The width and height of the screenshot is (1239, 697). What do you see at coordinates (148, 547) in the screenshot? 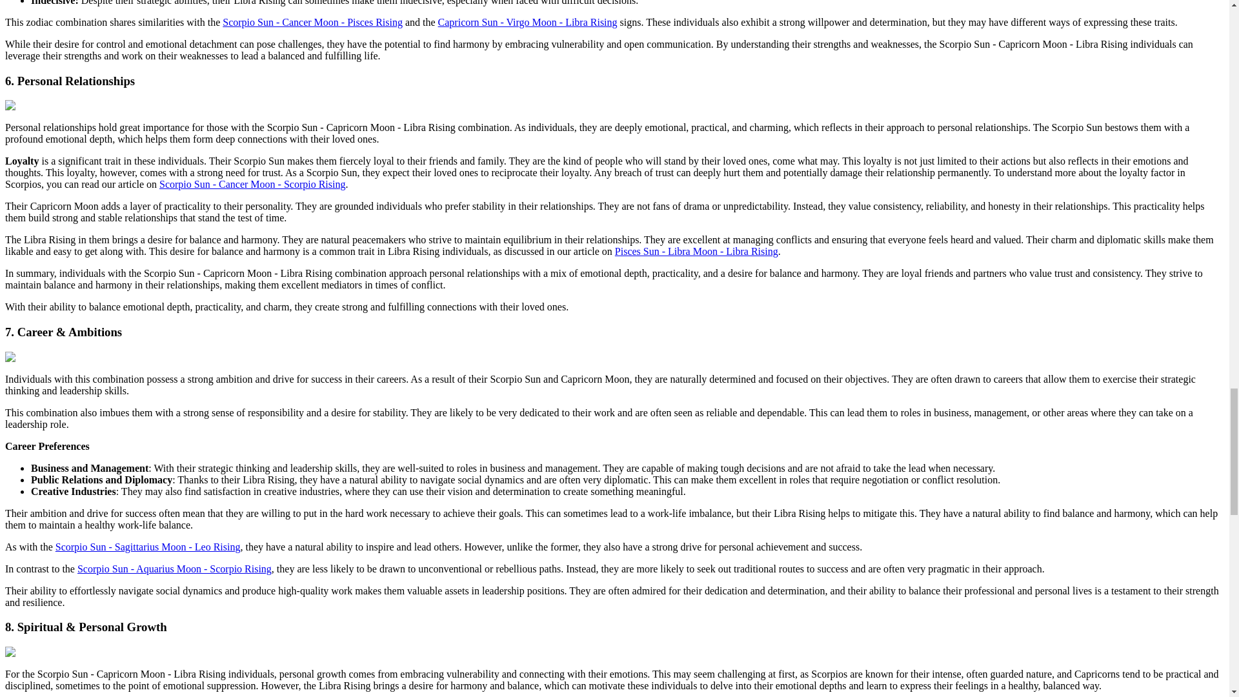
I see `Scorpio Sun - Sagittarius Moon - Leo Rising` at bounding box center [148, 547].